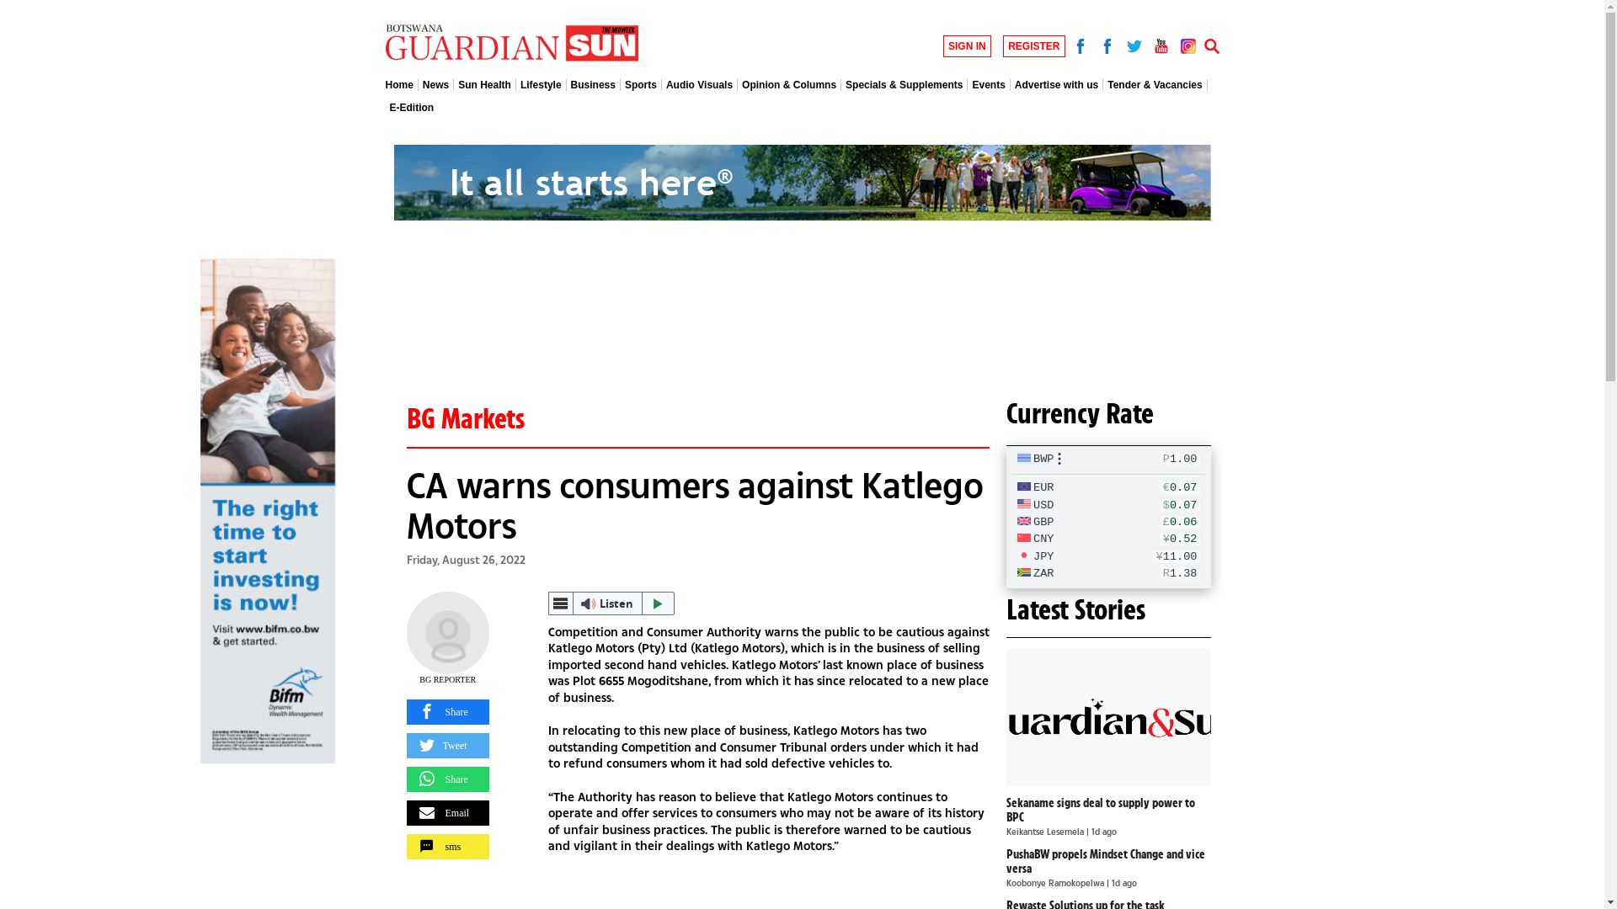 Image resolution: width=1617 pixels, height=909 pixels. What do you see at coordinates (700, 85) in the screenshot?
I see `Audio Visuals` at bounding box center [700, 85].